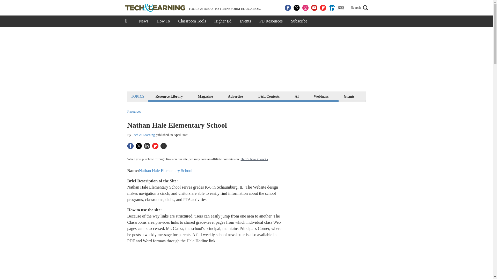 The width and height of the screenshot is (497, 279). What do you see at coordinates (163, 21) in the screenshot?
I see `How To` at bounding box center [163, 21].